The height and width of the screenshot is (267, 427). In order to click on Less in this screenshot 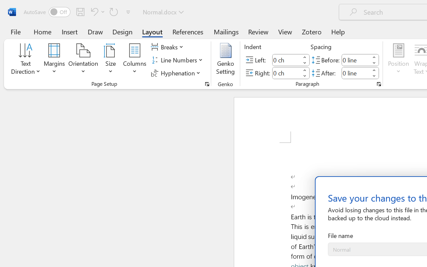, I will do `click(374, 76)`.